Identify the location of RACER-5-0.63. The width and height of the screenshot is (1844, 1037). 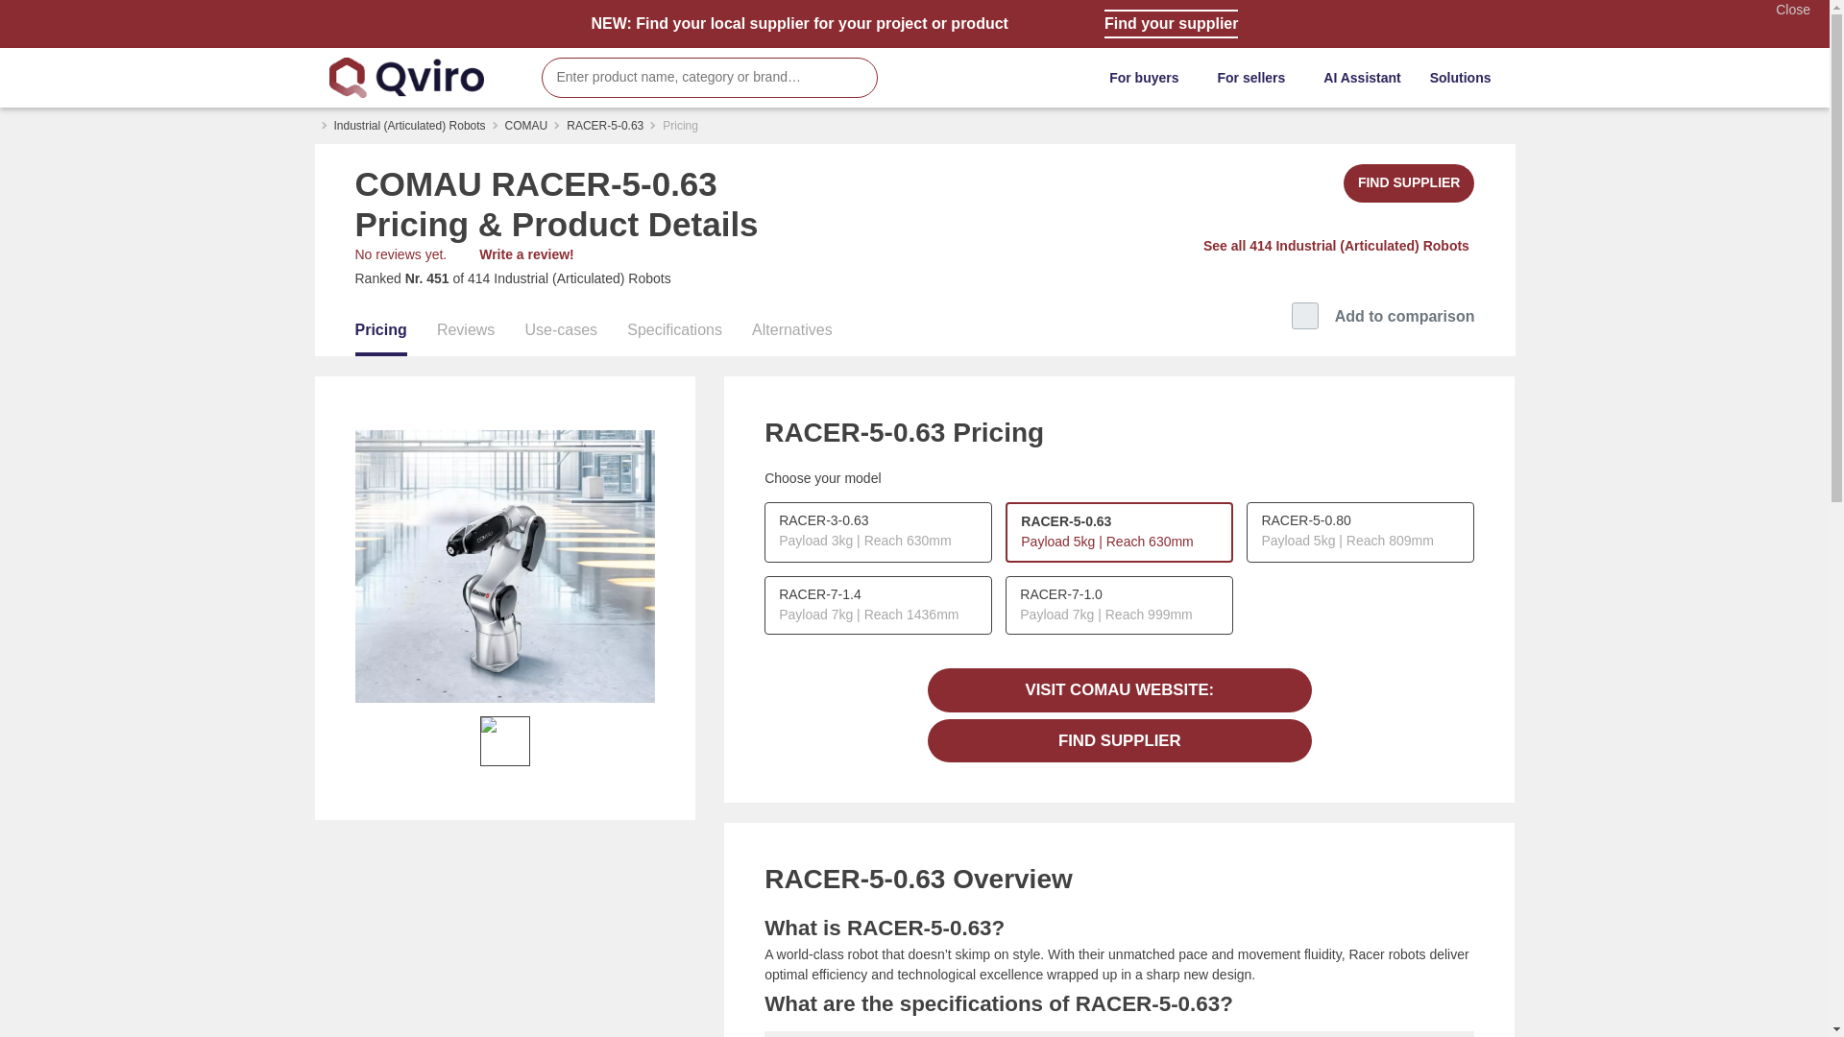
(605, 126).